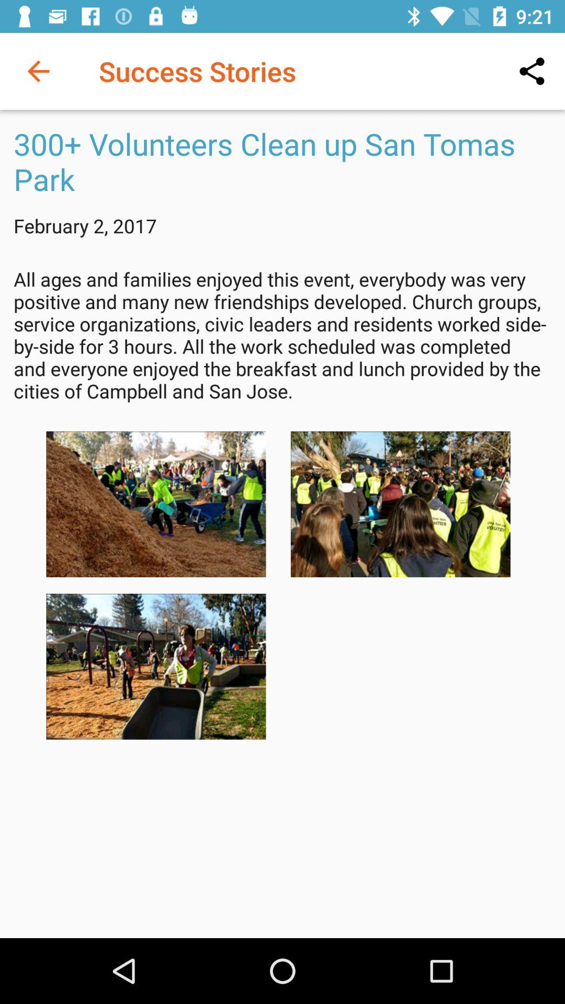 Image resolution: width=565 pixels, height=1004 pixels. I want to click on open icon below all ages and icon, so click(156, 504).